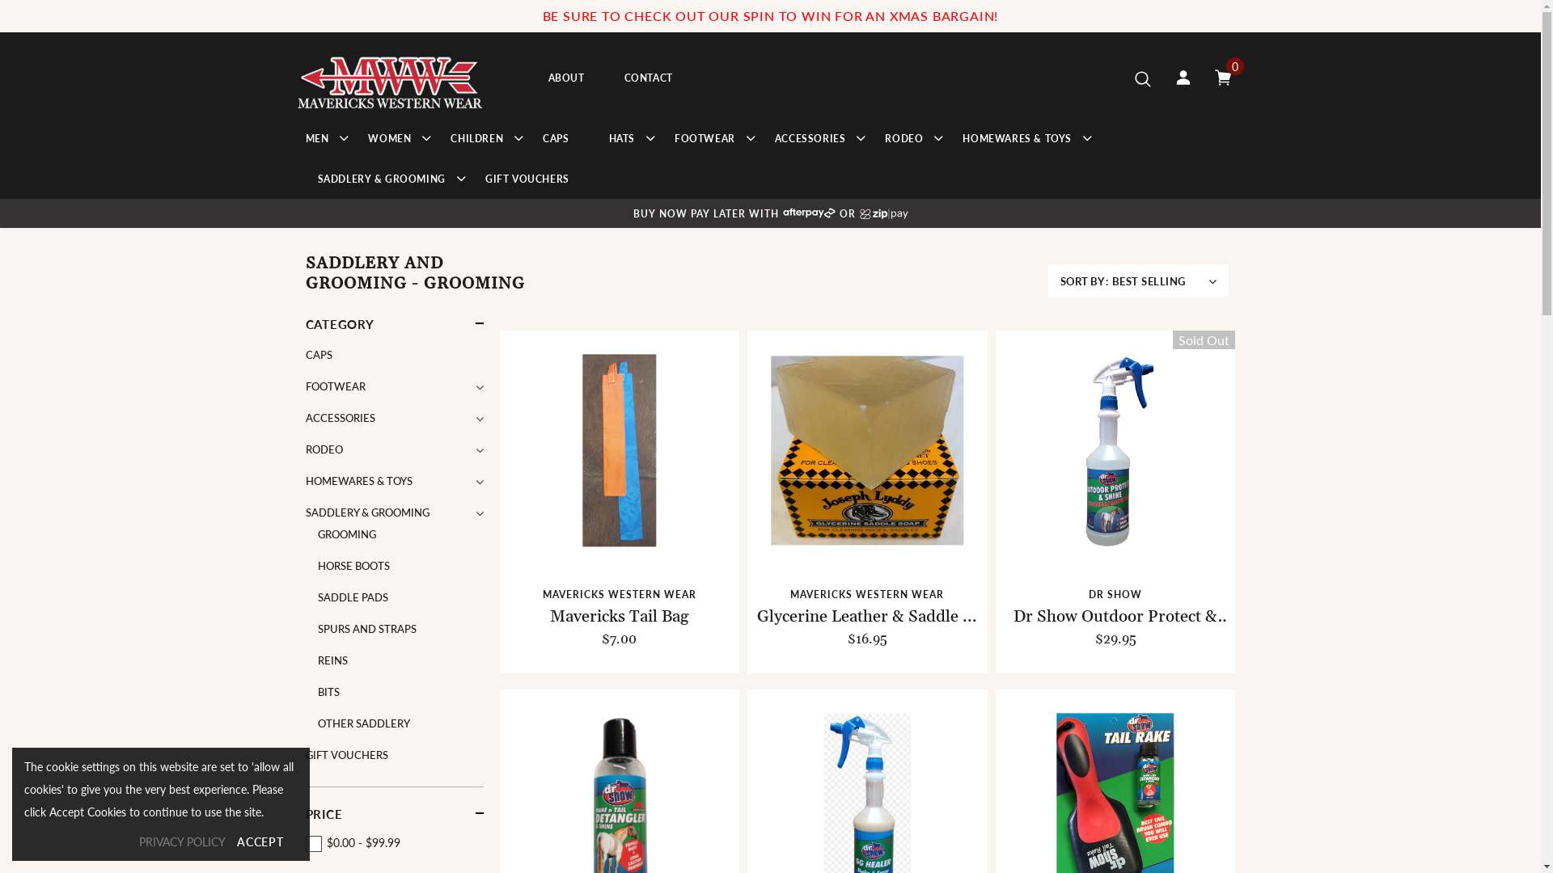 This screenshot has height=873, width=1553. Describe the element at coordinates (183, 842) in the screenshot. I see `PRIVACY POLICY` at that location.